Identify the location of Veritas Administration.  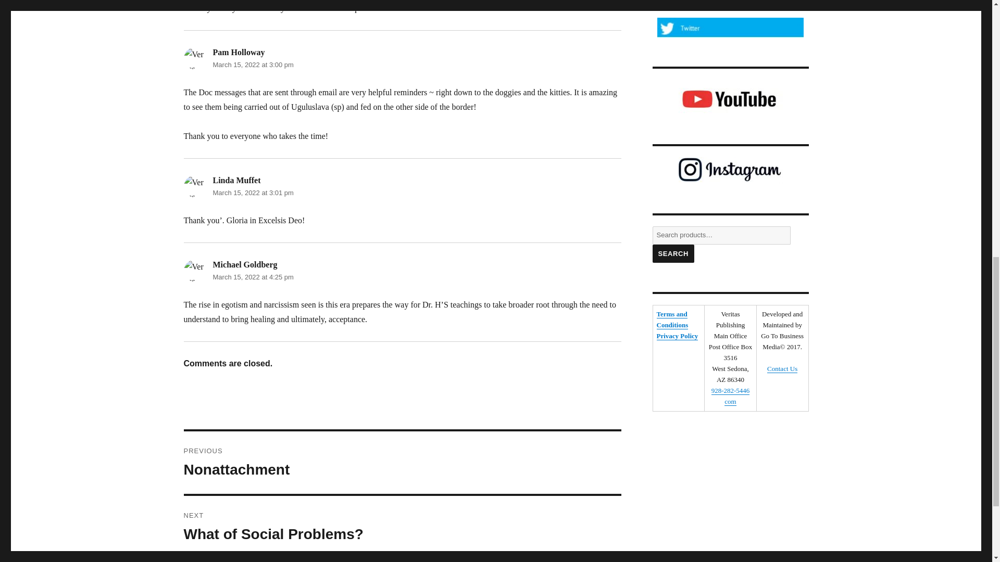
(194, 58).